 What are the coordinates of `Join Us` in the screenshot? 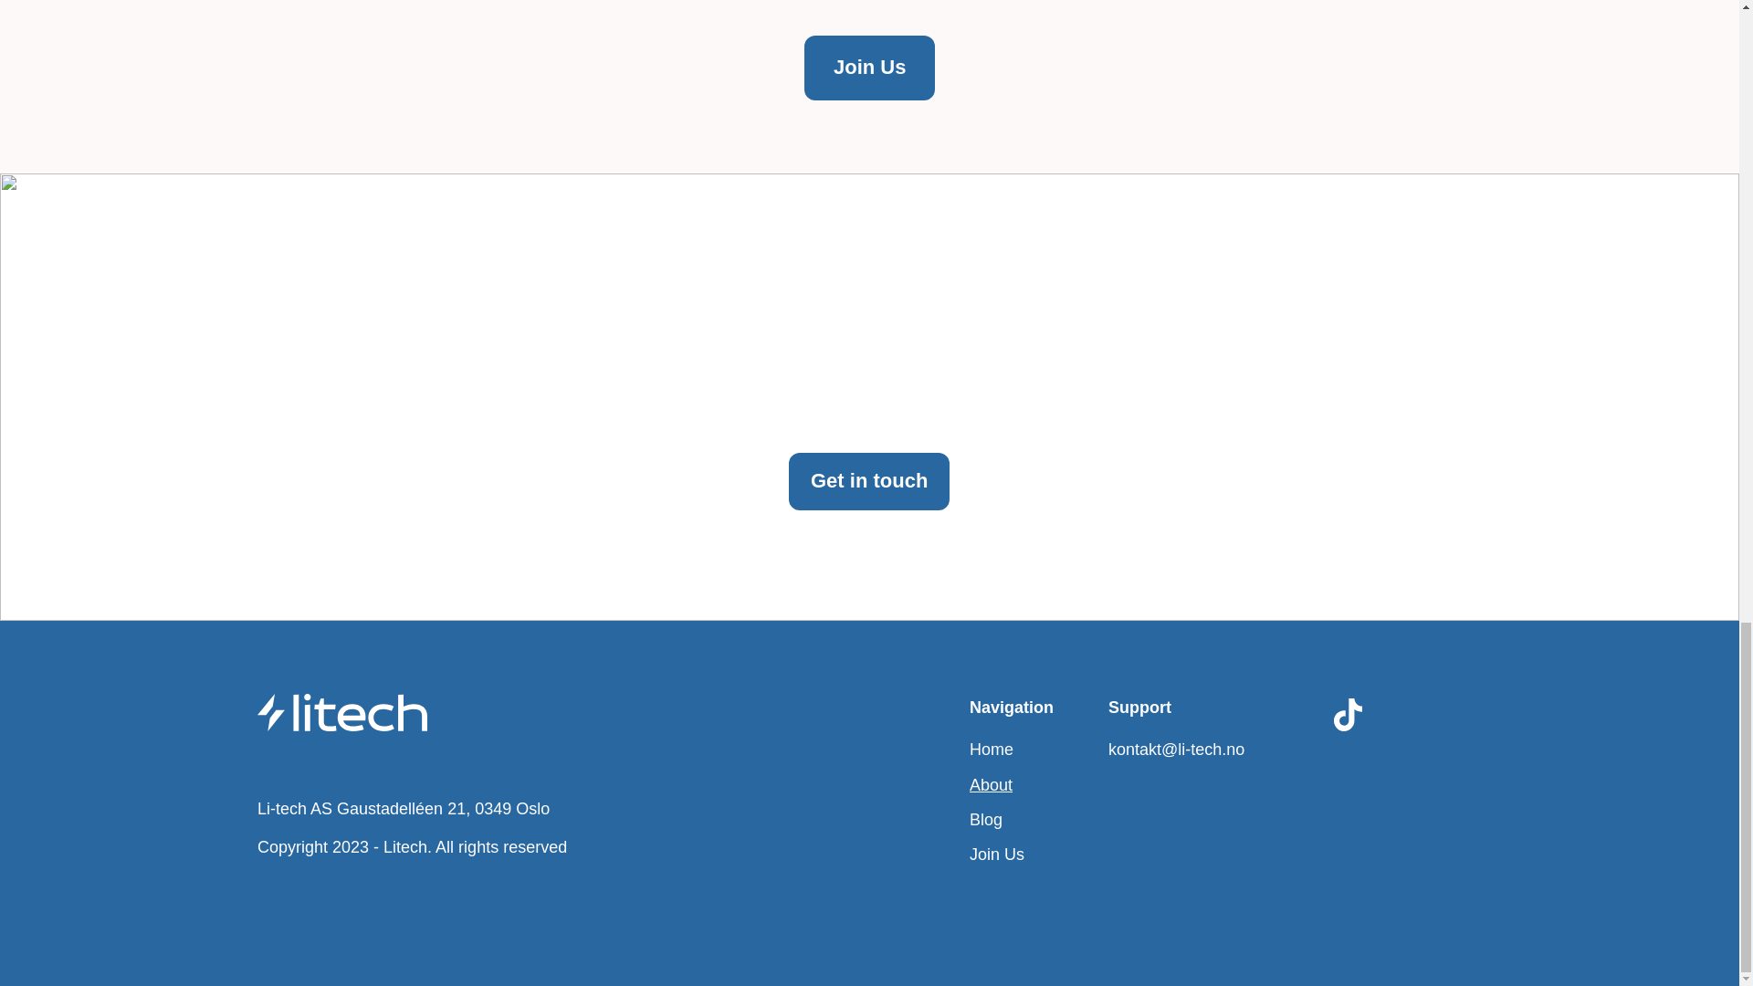 It's located at (869, 68).